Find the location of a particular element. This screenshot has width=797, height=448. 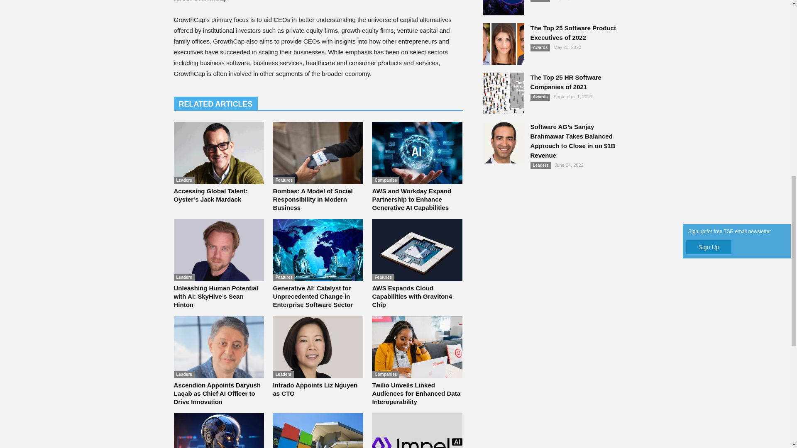

Stop Throwing Away So Much Food: Save Money is located at coordinates (266, 75).